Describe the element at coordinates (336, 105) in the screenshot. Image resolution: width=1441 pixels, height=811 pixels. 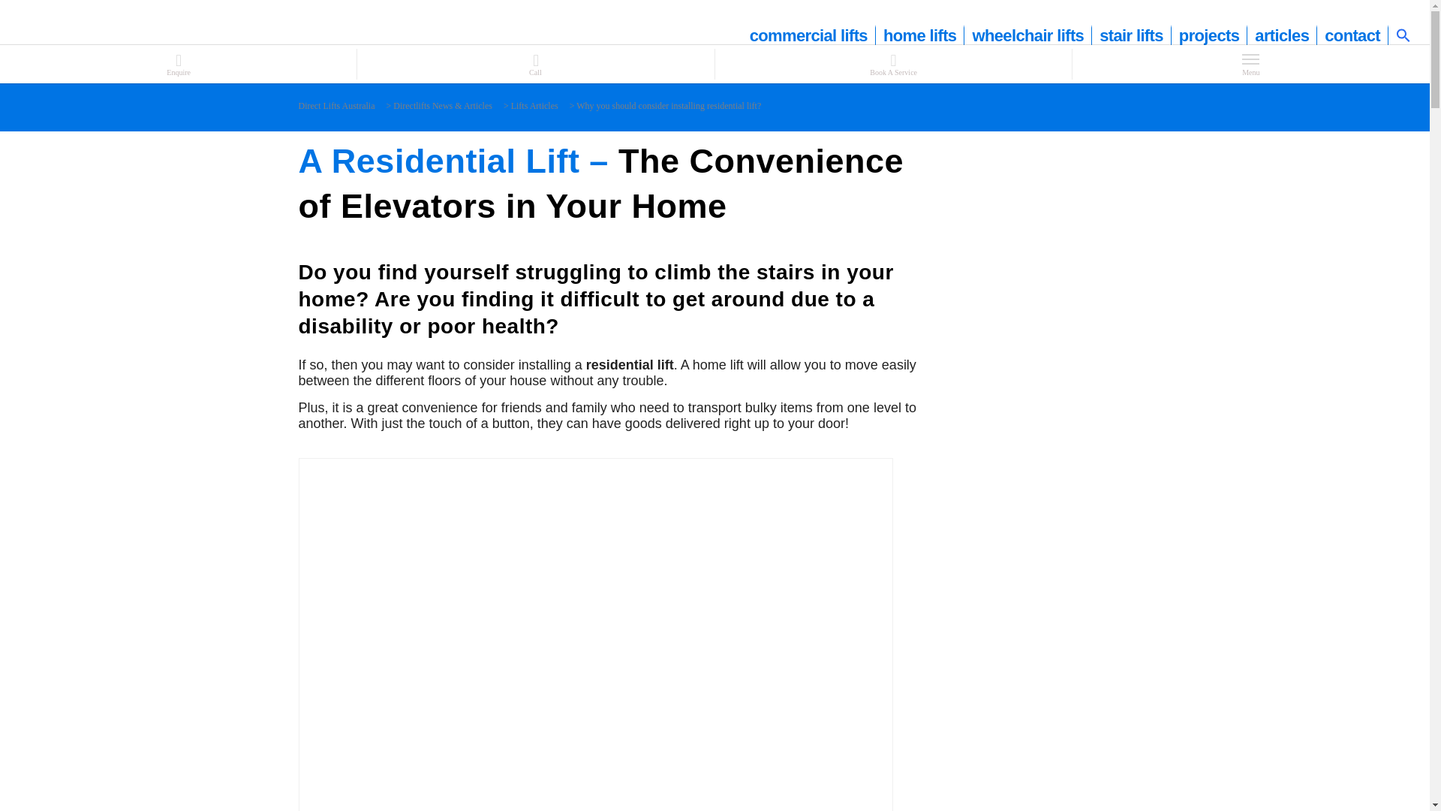
I see `Home` at that location.